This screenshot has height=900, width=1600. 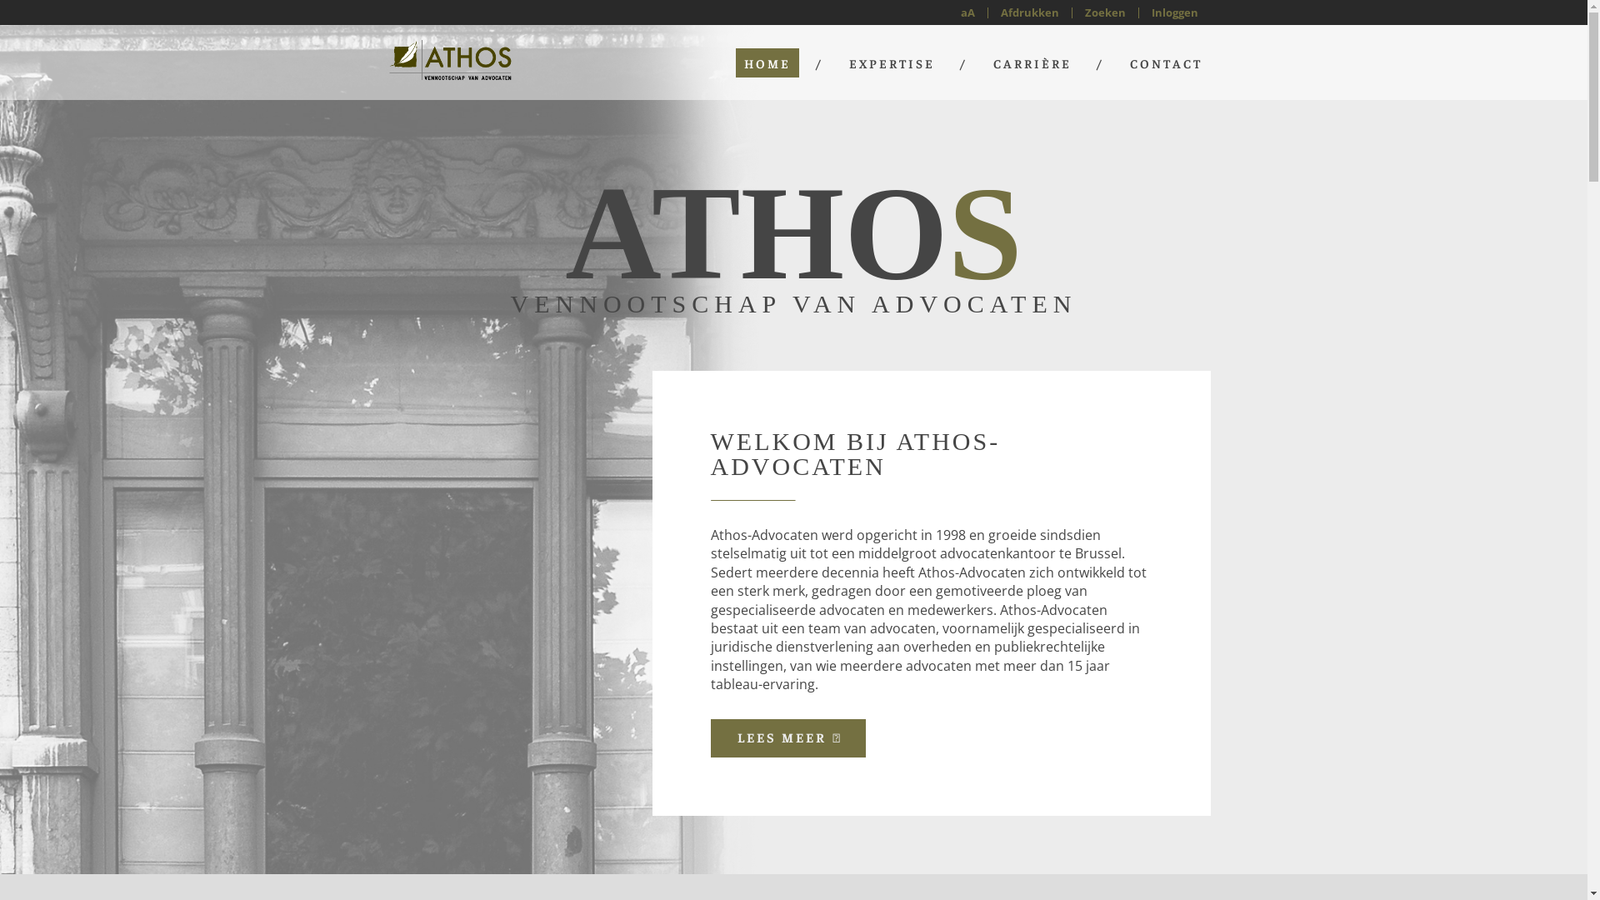 What do you see at coordinates (1167, 63) in the screenshot?
I see `CONTACT` at bounding box center [1167, 63].